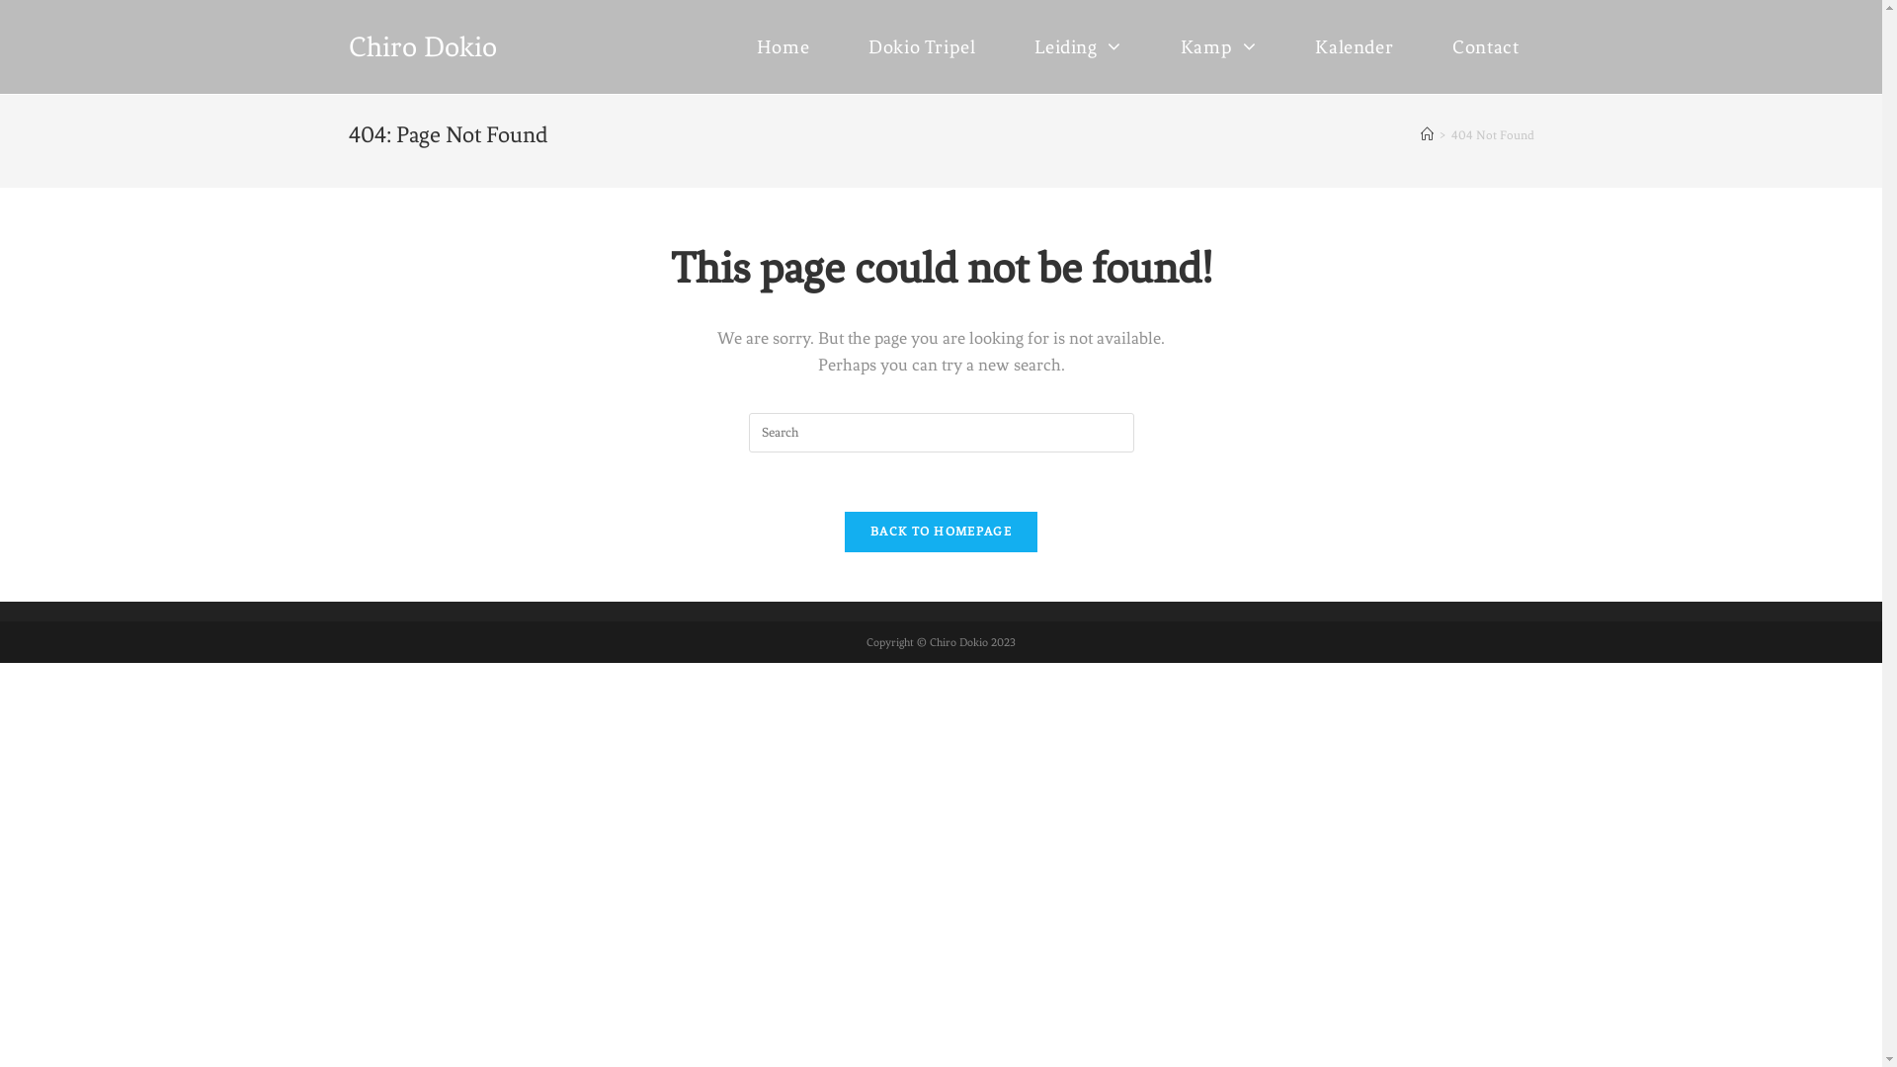 The height and width of the screenshot is (1067, 1897). What do you see at coordinates (1486, 47) in the screenshot?
I see `Contact` at bounding box center [1486, 47].